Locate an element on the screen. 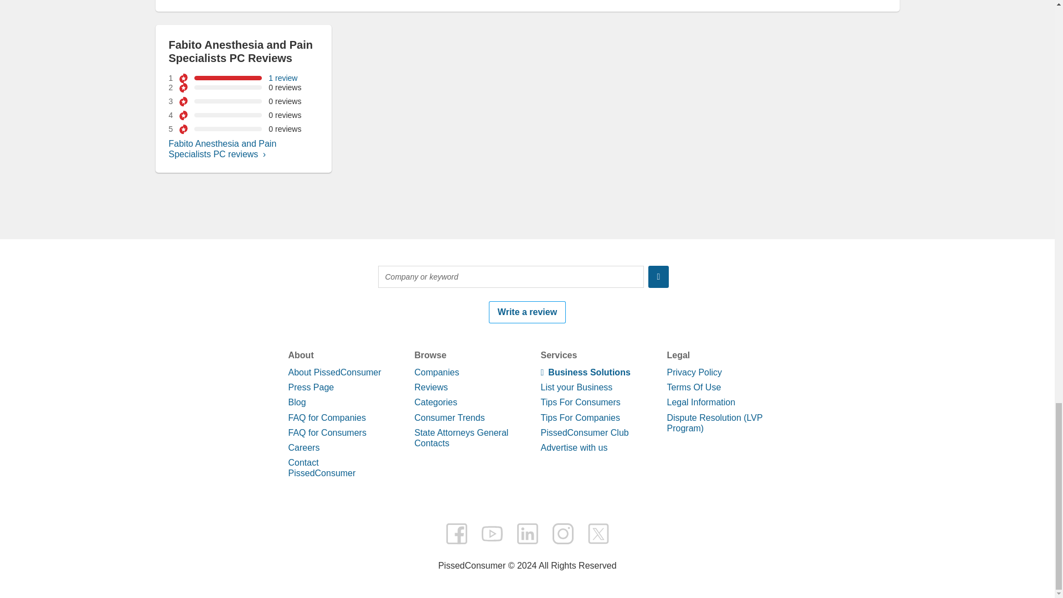 Image resolution: width=1063 pixels, height=598 pixels. Tips For Consumers is located at coordinates (580, 402).